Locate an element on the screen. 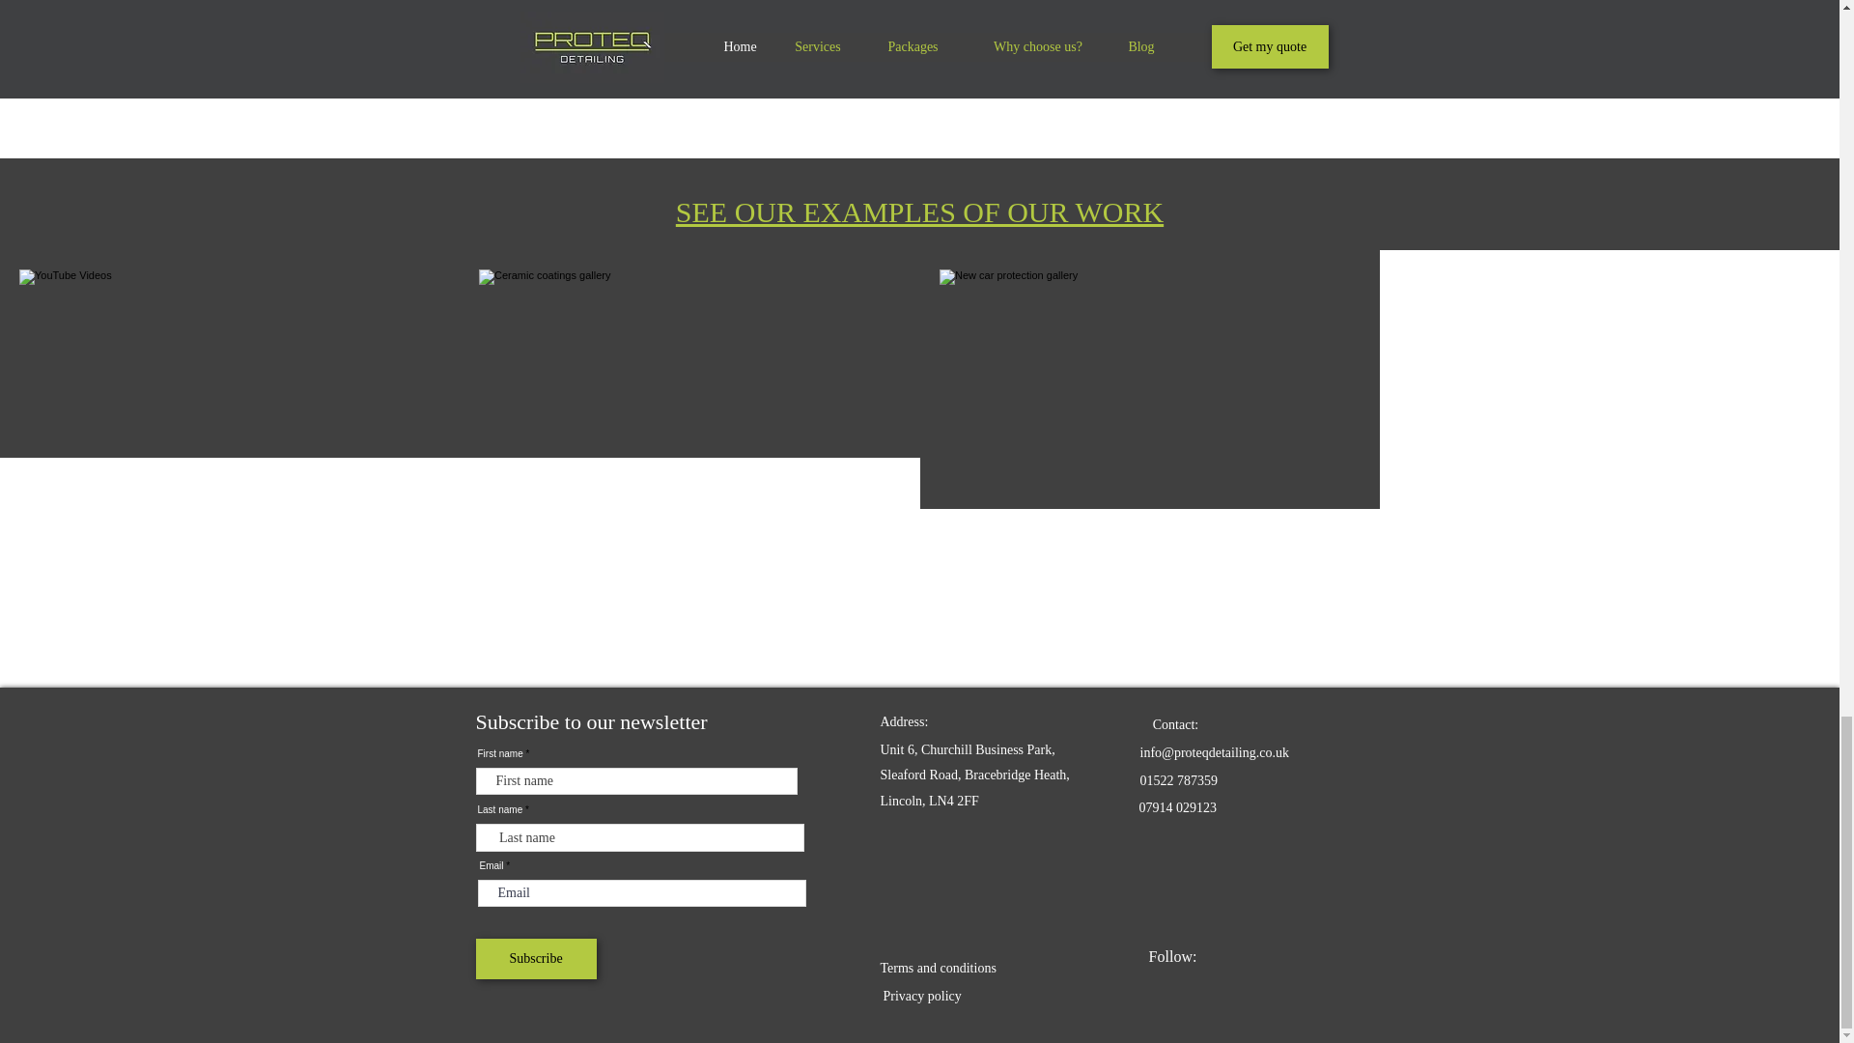 The height and width of the screenshot is (1043, 1854). SEE OUR EXAMPLES OF OUR WORK is located at coordinates (919, 212).